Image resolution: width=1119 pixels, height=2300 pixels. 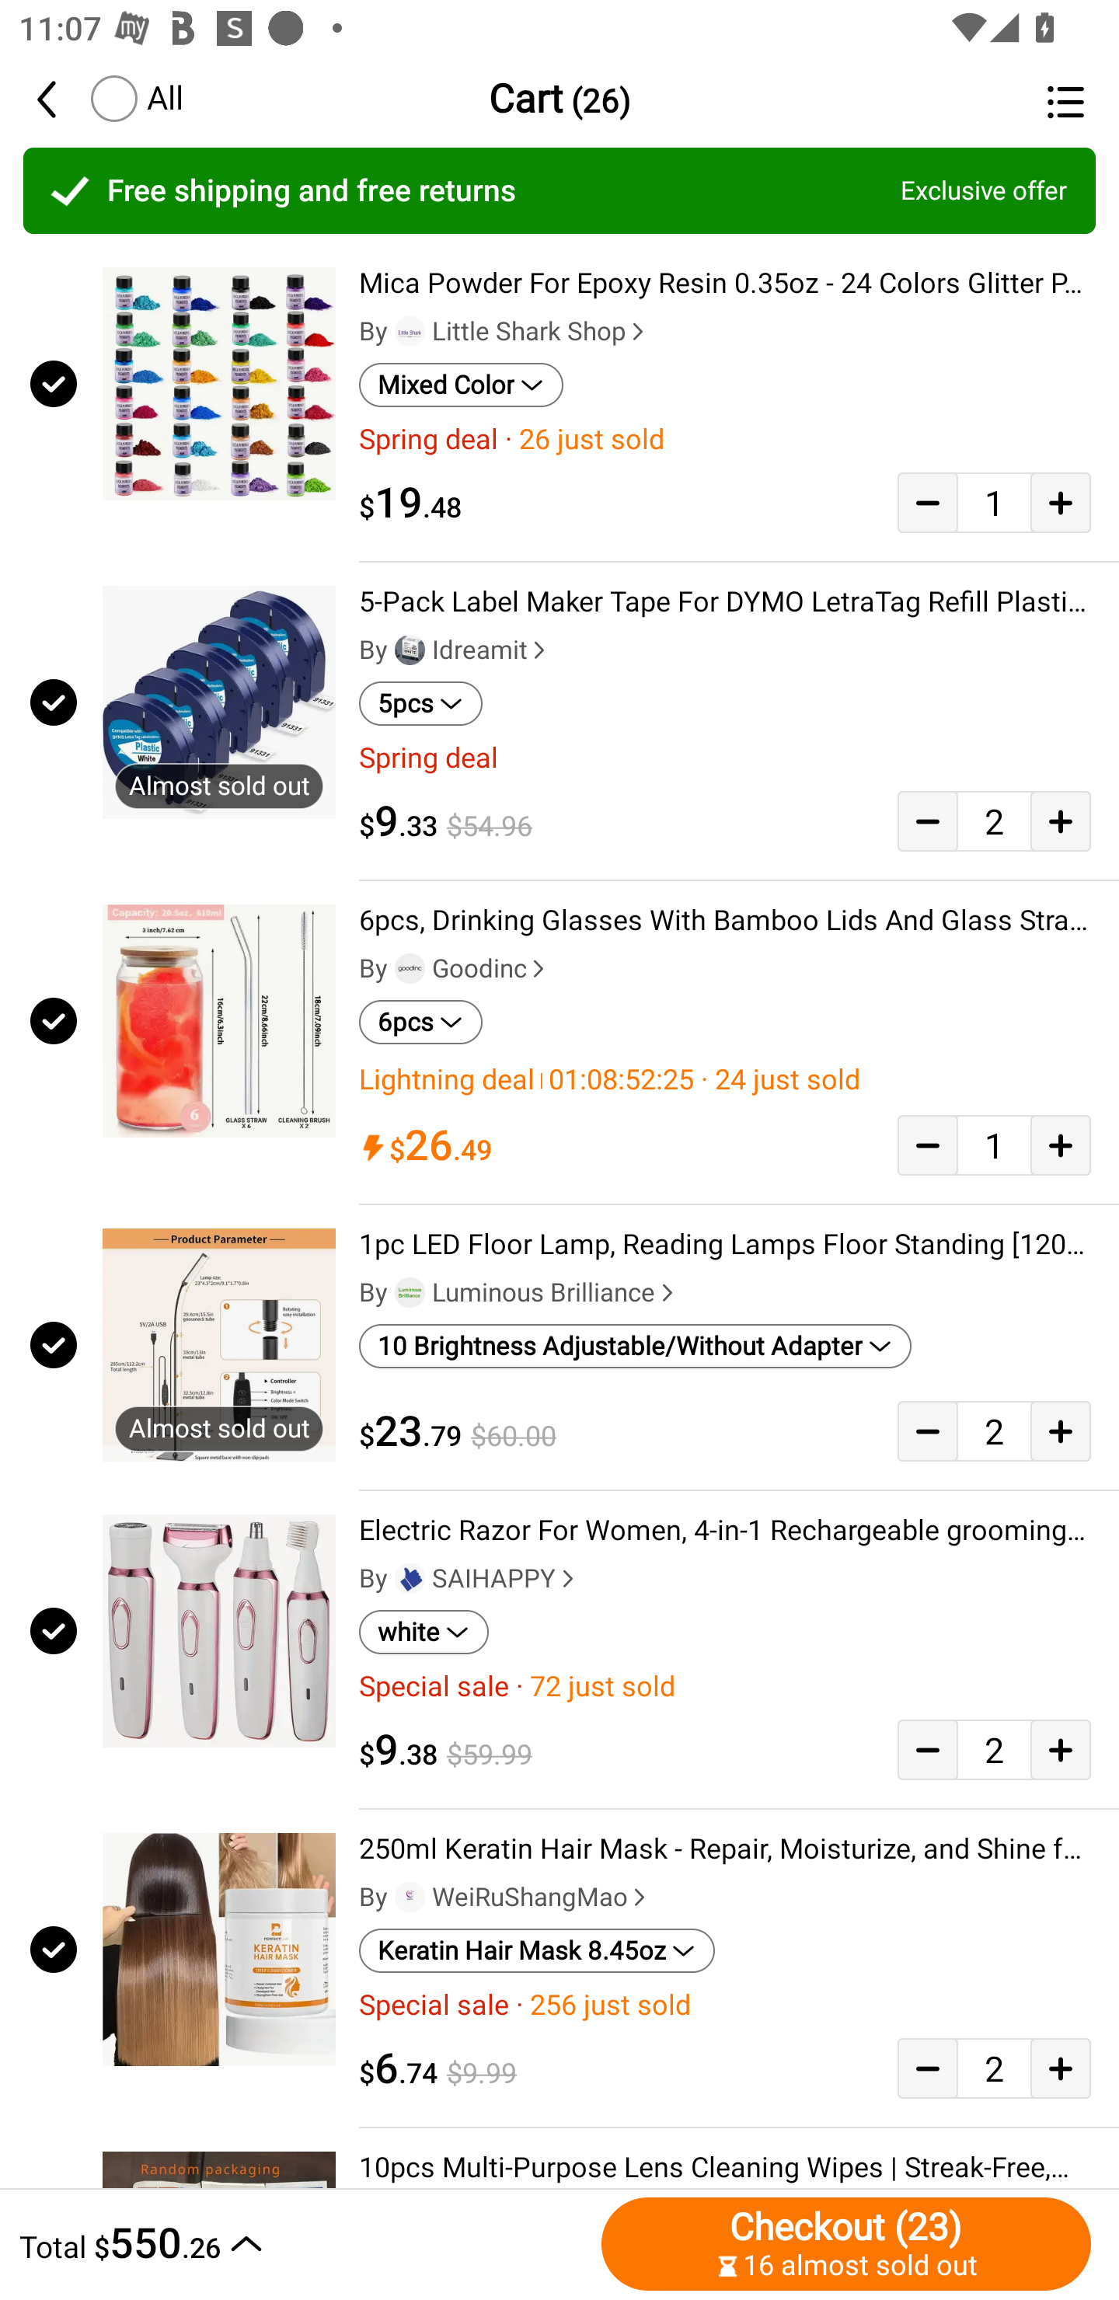 What do you see at coordinates (51, 1632) in the screenshot?
I see `Product checkbox checked` at bounding box center [51, 1632].